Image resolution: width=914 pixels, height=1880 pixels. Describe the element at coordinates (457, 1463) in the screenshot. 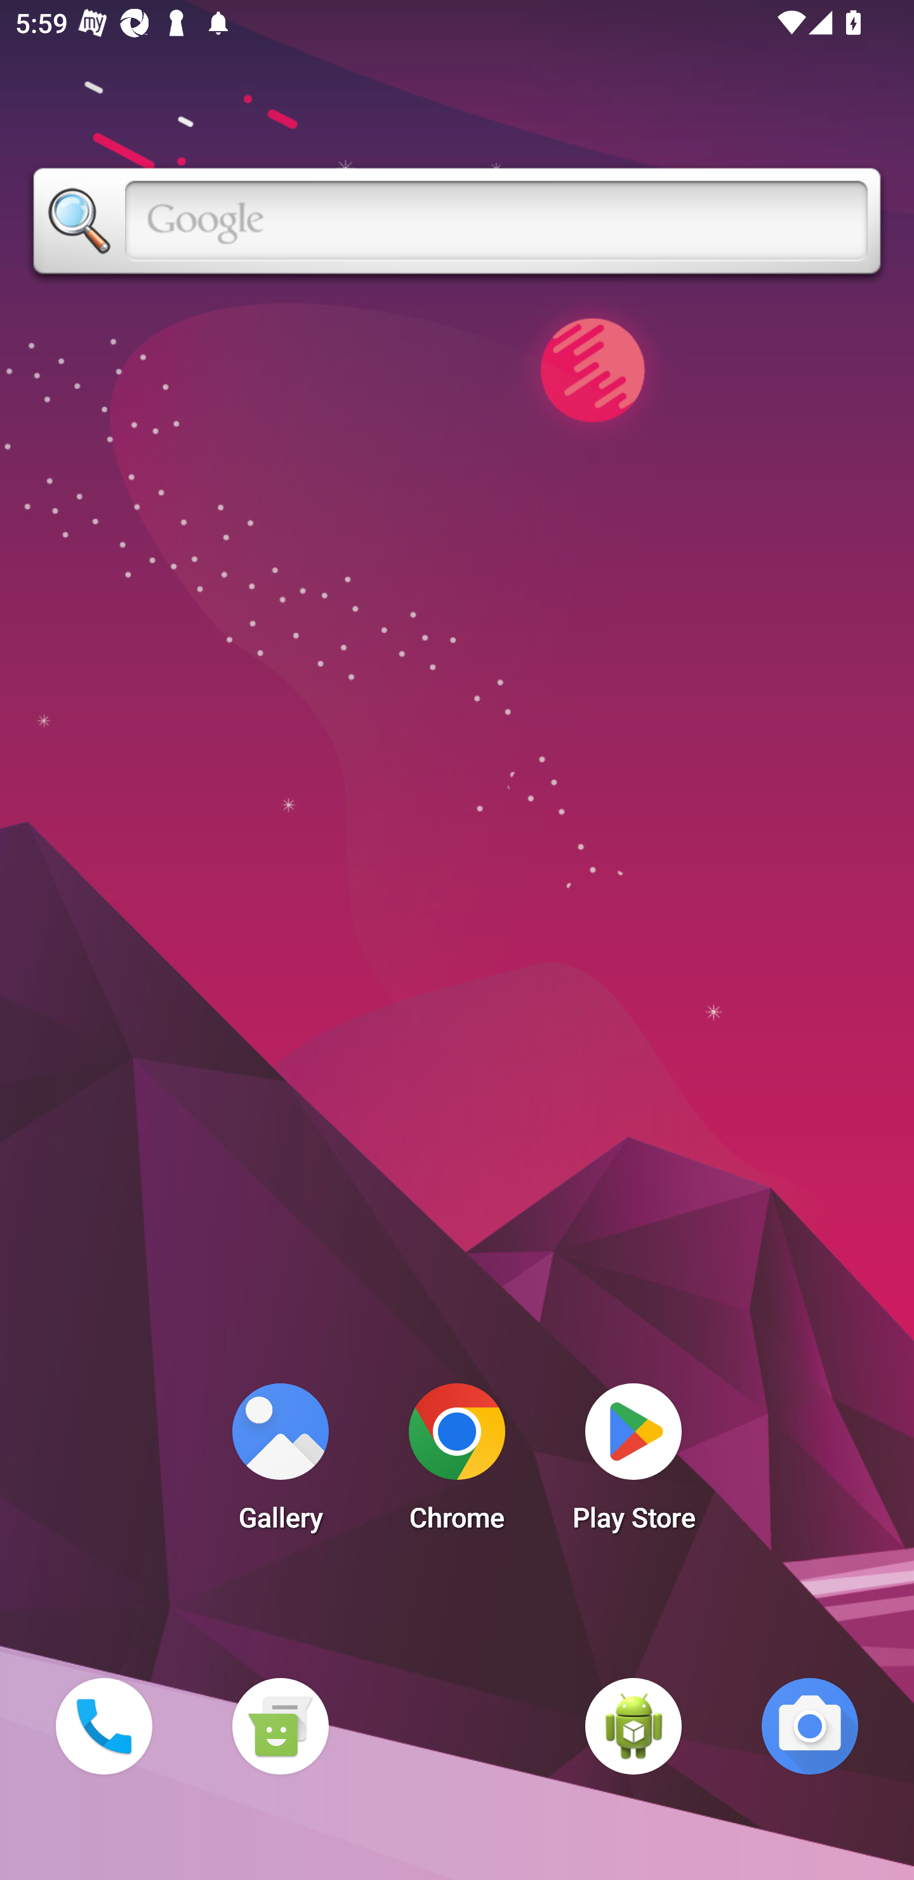

I see `Chrome` at that location.